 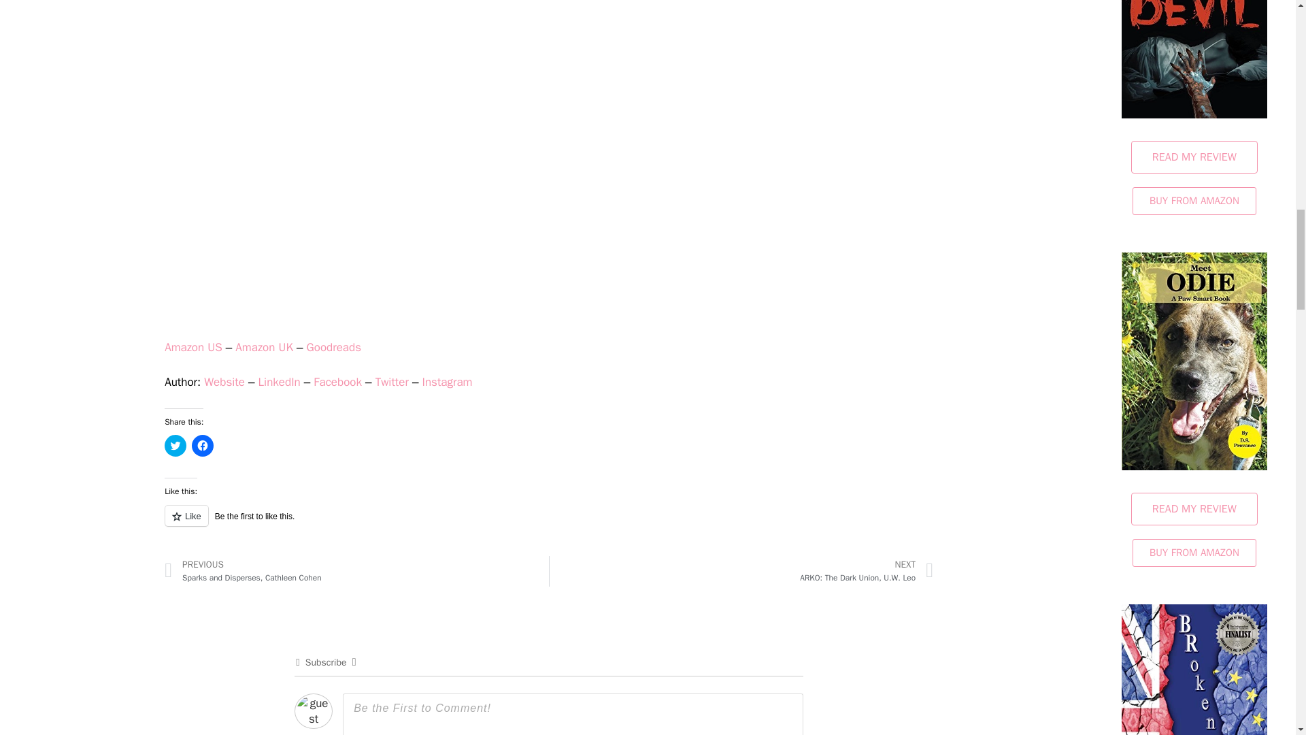 What do you see at coordinates (334, 347) in the screenshot?
I see `Goodreads` at bounding box center [334, 347].